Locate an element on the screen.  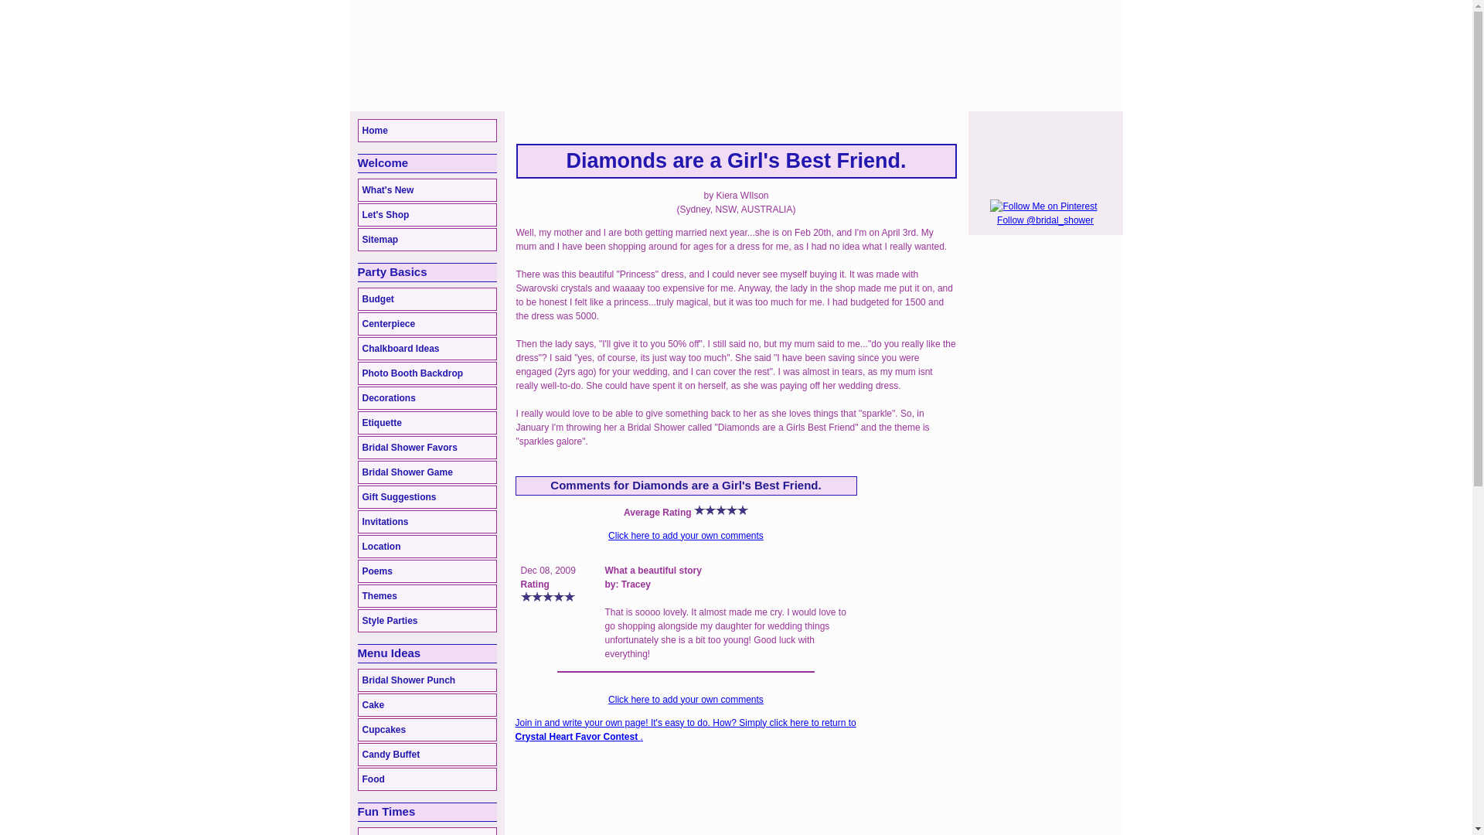
Poems is located at coordinates (427, 571).